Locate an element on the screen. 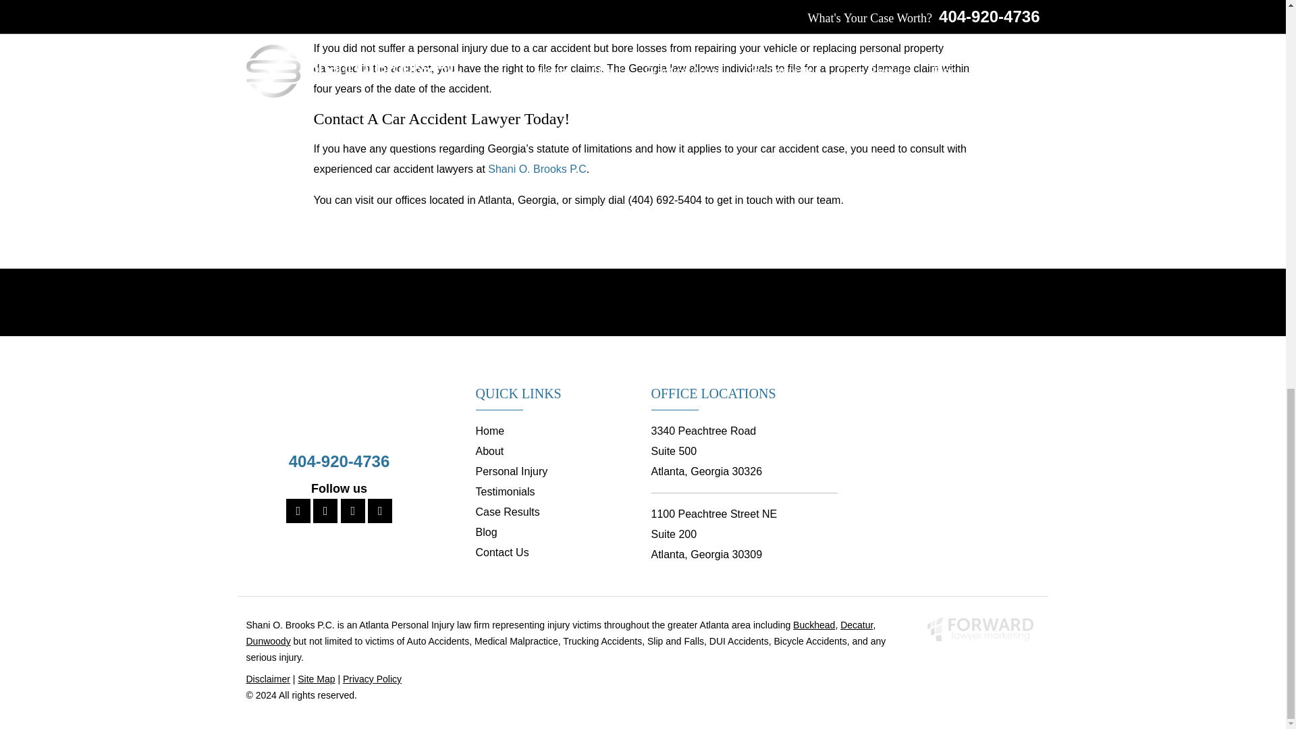  Shani O. Brooks P.C is located at coordinates (537, 169).